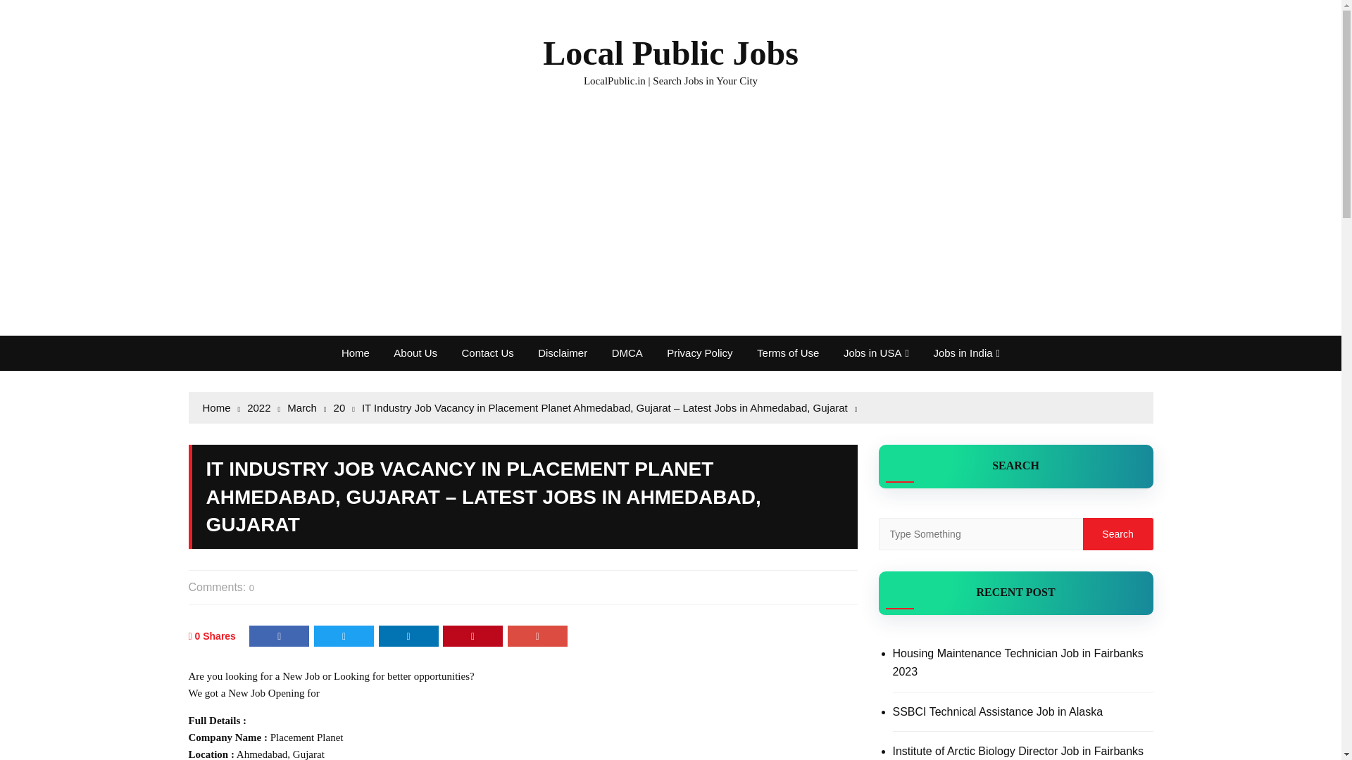  I want to click on Jobs in USA, so click(876, 353).